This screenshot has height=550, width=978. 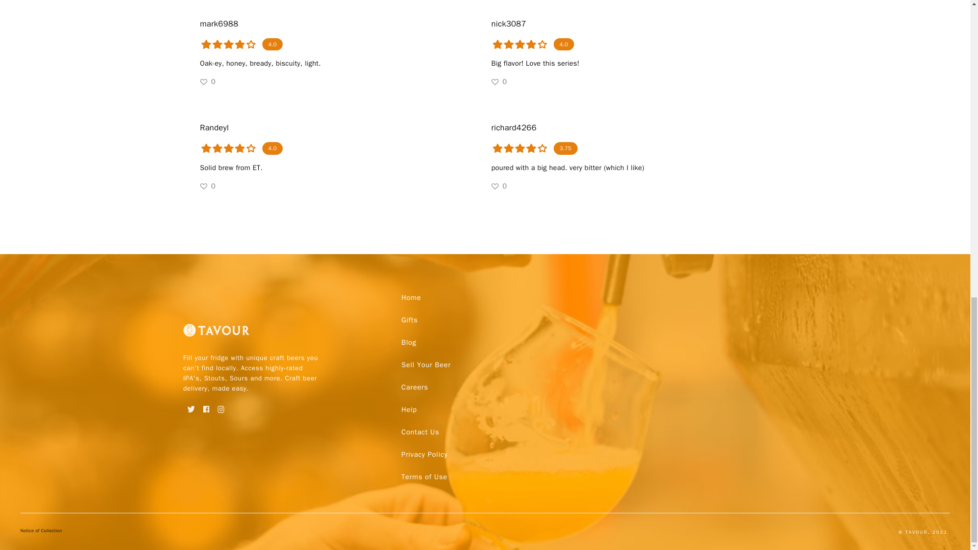 What do you see at coordinates (41, 532) in the screenshot?
I see `Notice of Collection` at bounding box center [41, 532].